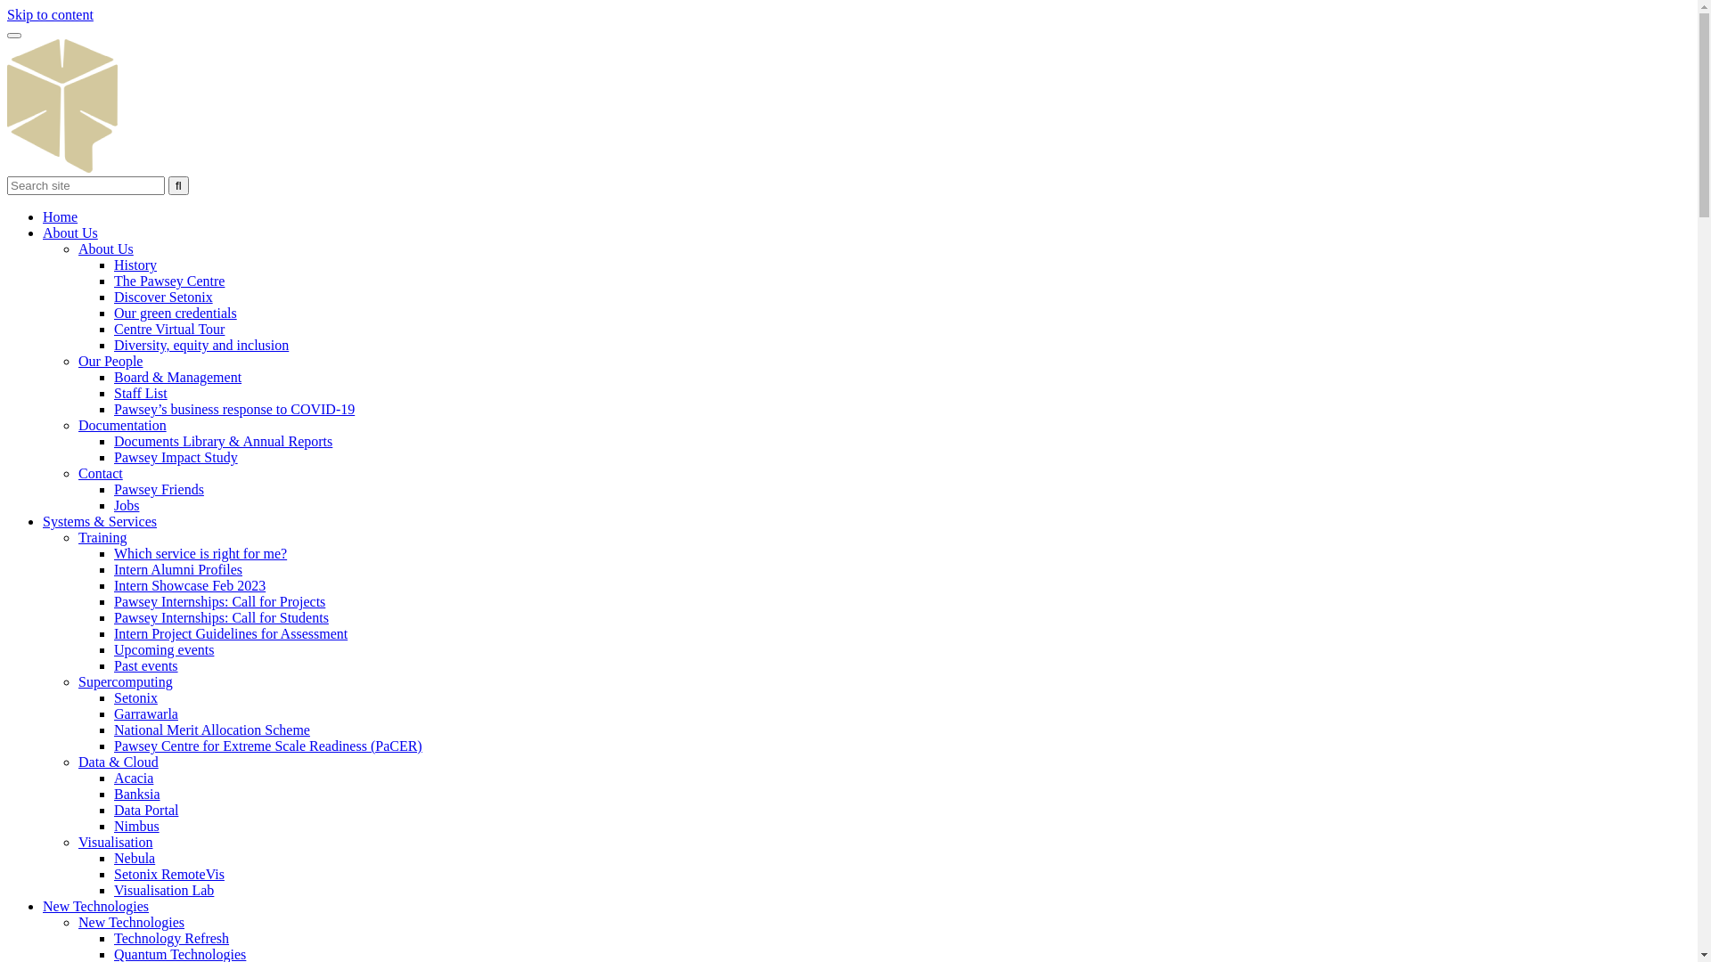  I want to click on Garrawarla, so click(146, 714).